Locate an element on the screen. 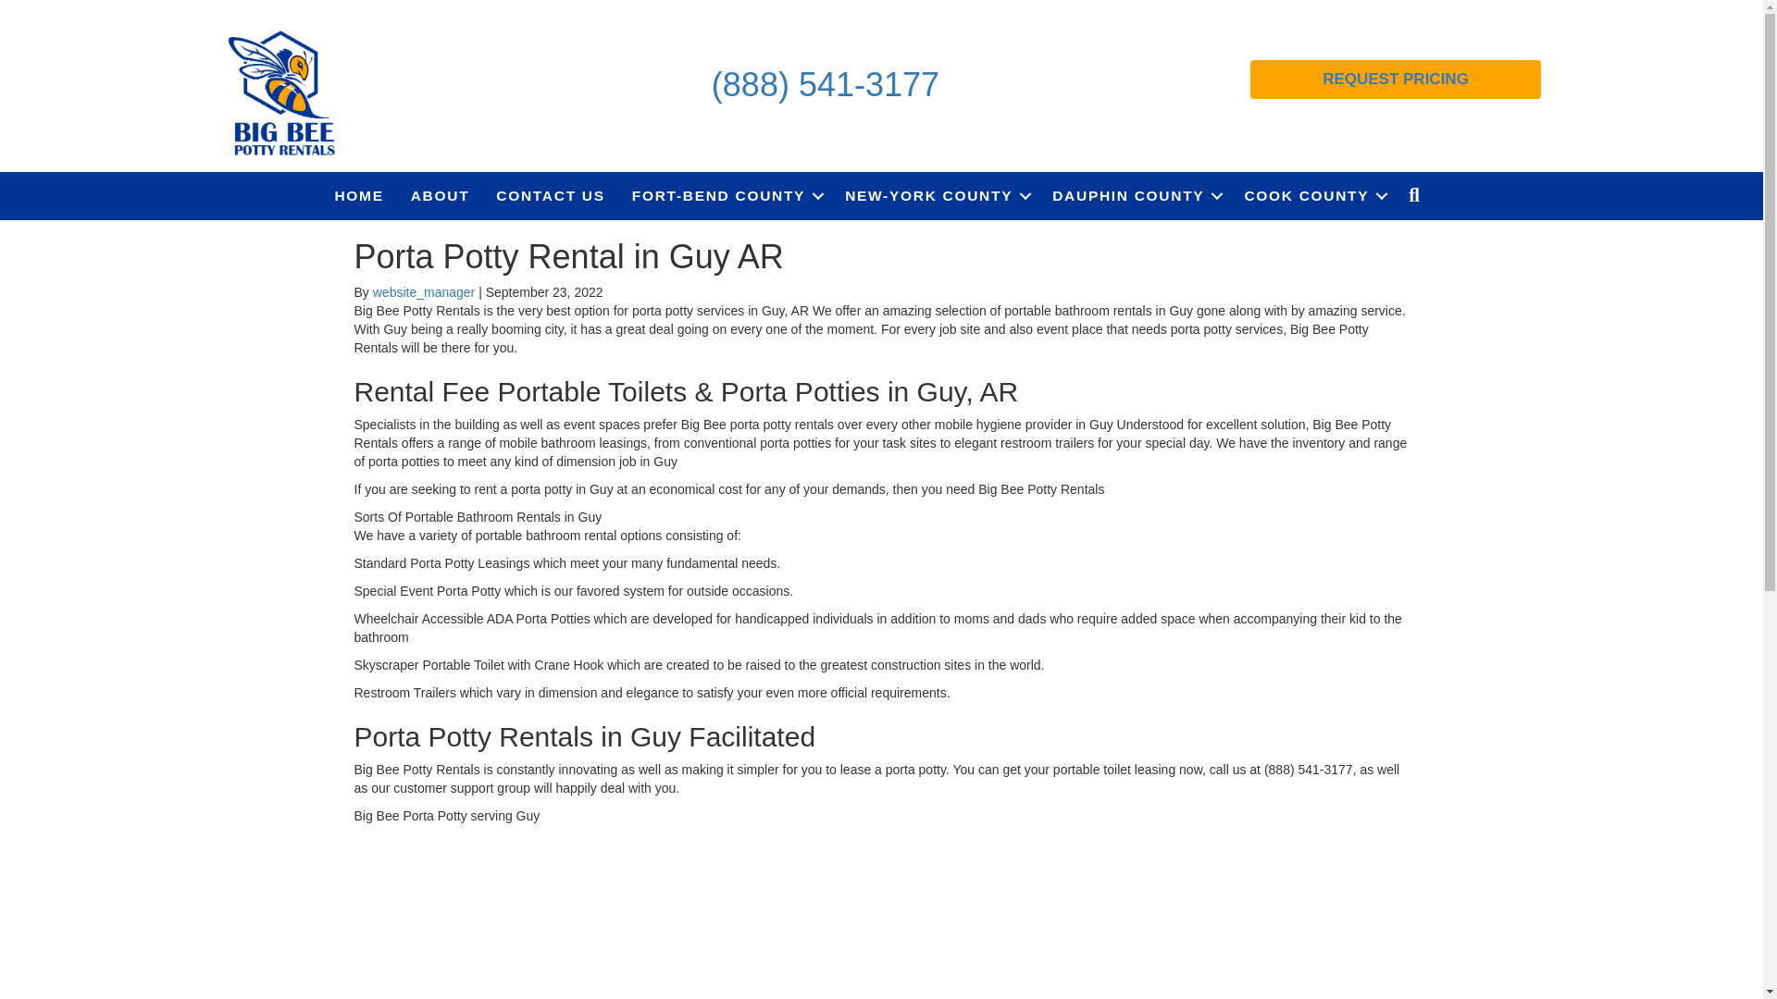 The image size is (1777, 999). REQUEST PRICING is located at coordinates (1396, 79).